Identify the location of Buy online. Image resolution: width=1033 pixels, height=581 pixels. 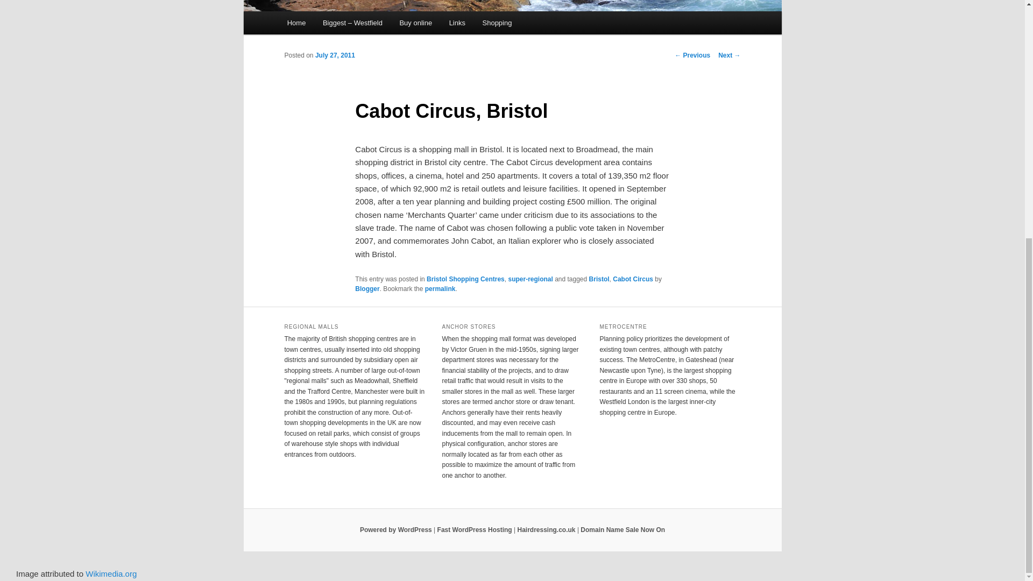
(416, 23).